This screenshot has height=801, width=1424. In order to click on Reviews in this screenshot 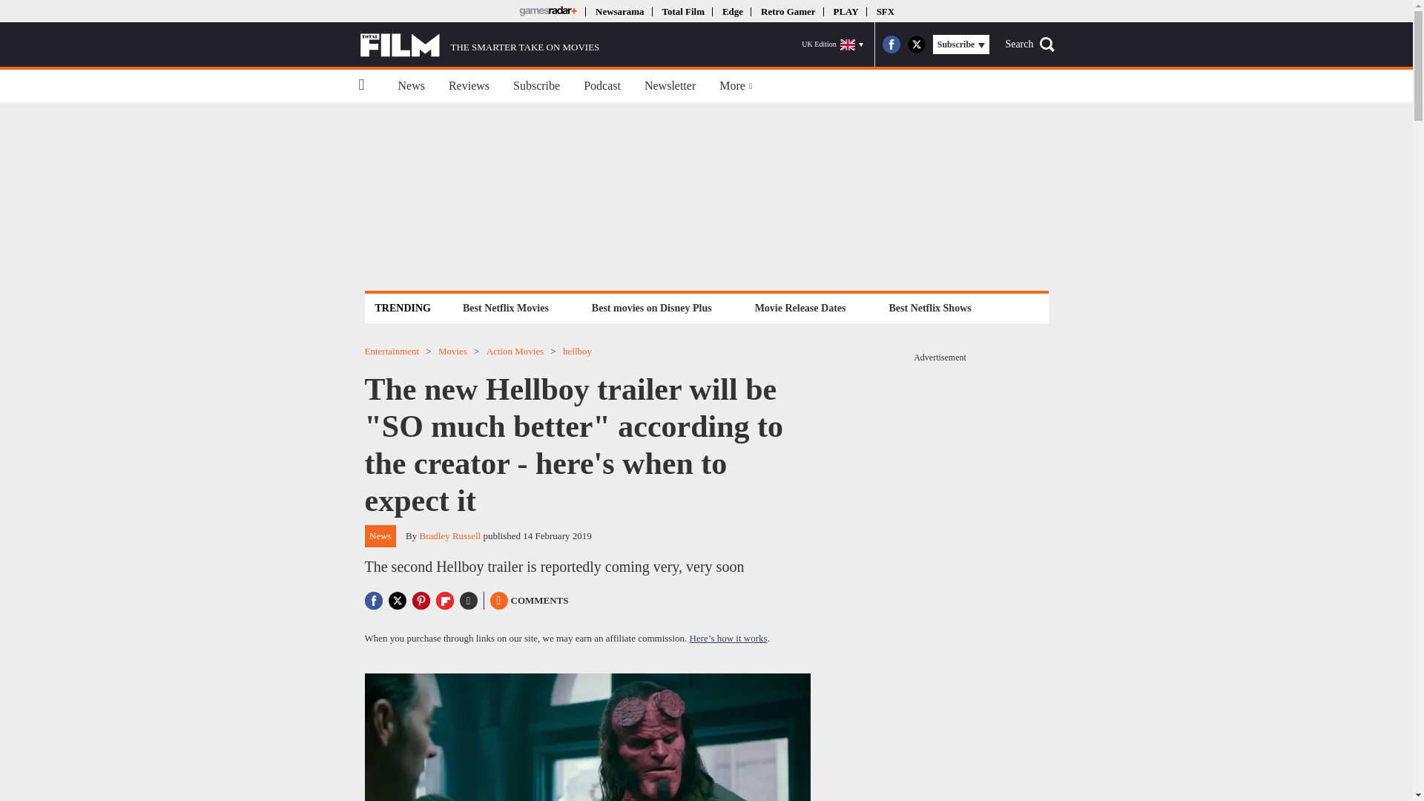, I will do `click(469, 86)`.